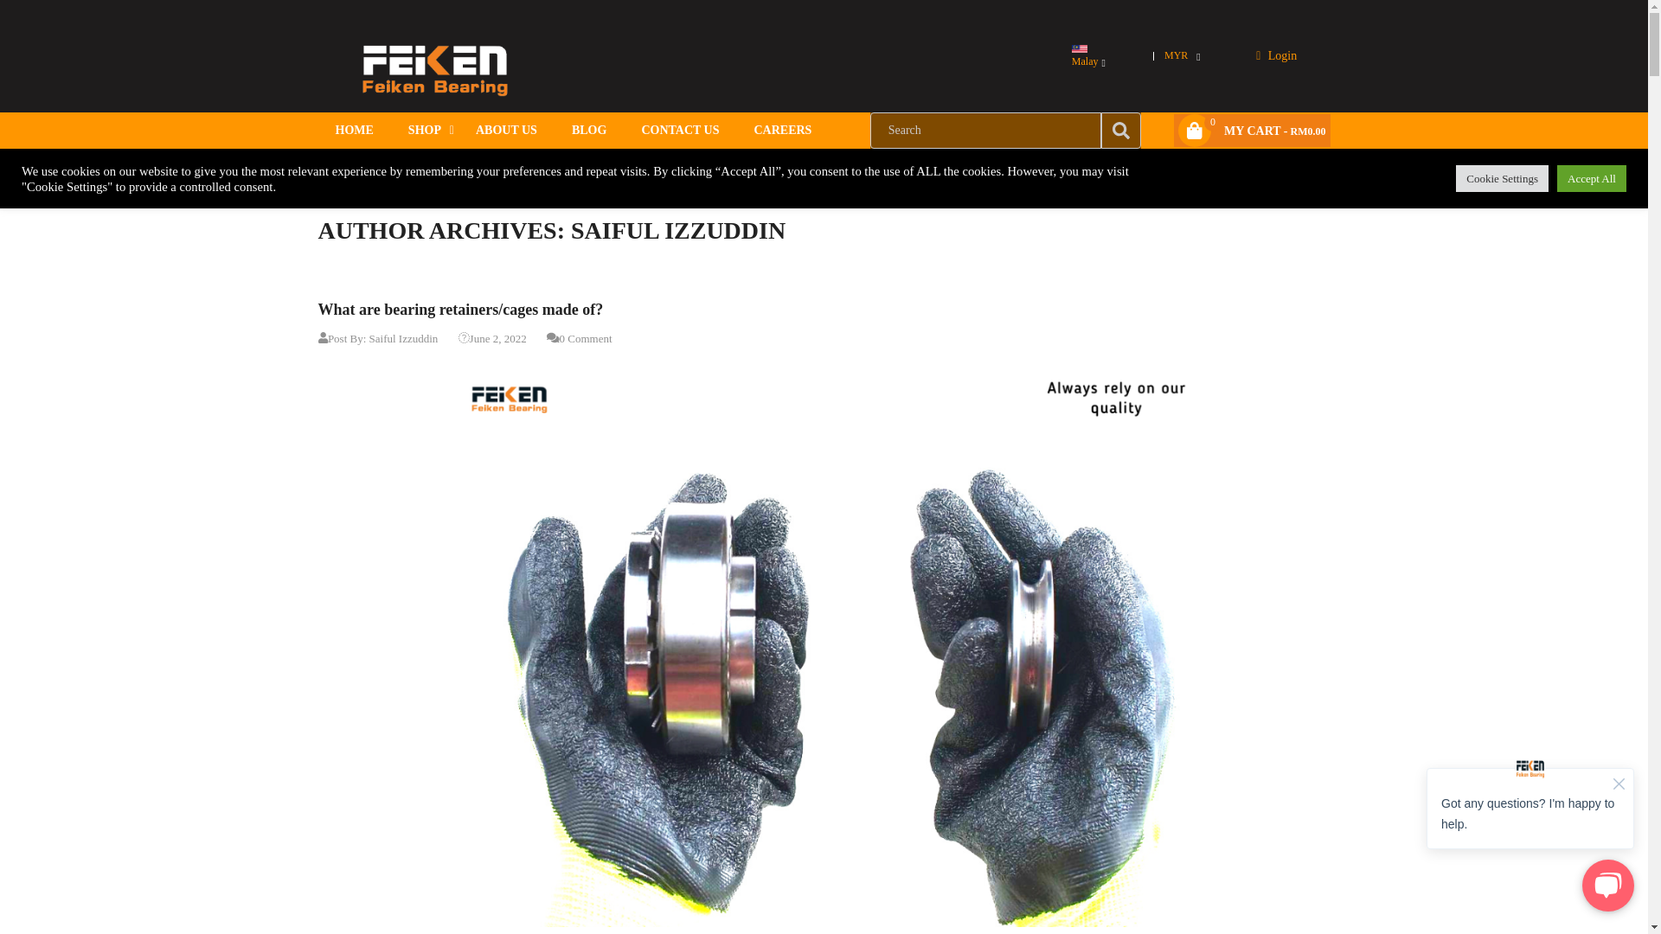  Describe the element at coordinates (1080, 48) in the screenshot. I see `Malay` at that location.